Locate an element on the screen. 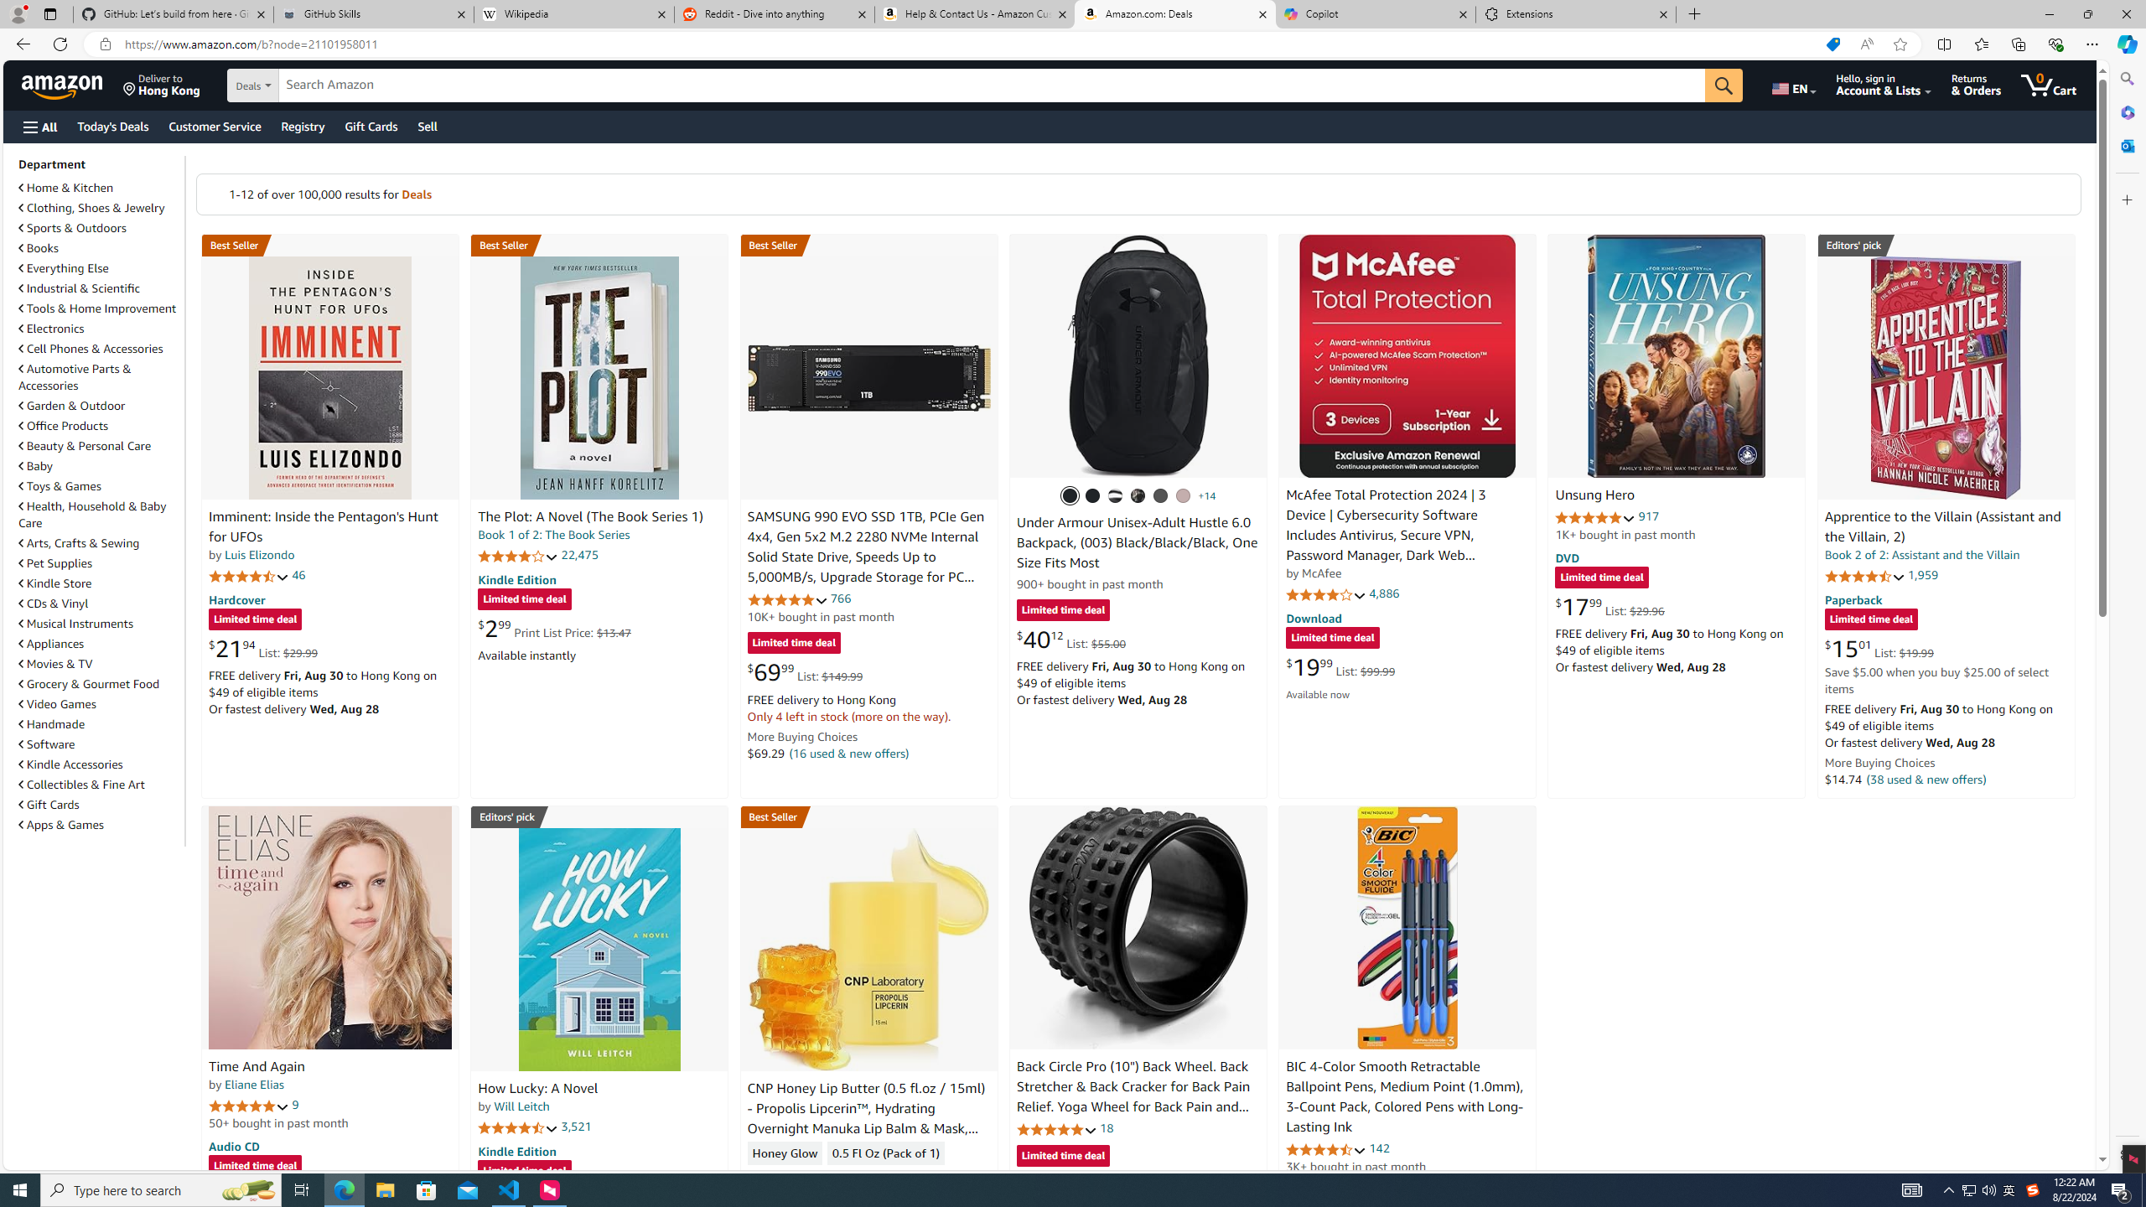 The image size is (2146, 1207). Grocery & Gourmet Food is located at coordinates (91, 684).